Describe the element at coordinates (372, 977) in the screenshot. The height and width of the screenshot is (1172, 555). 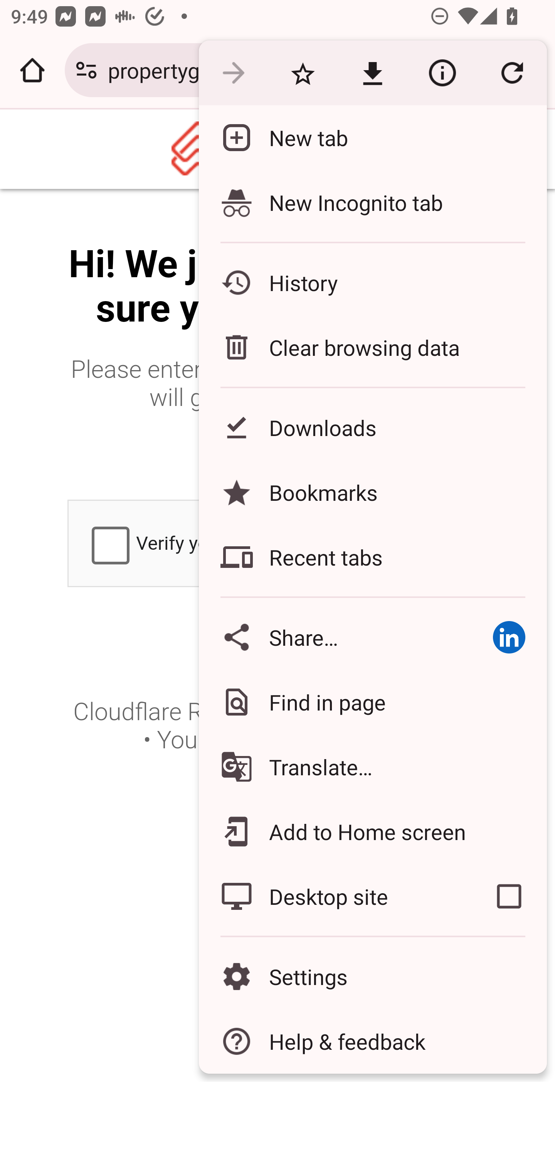
I see `Settings` at that location.